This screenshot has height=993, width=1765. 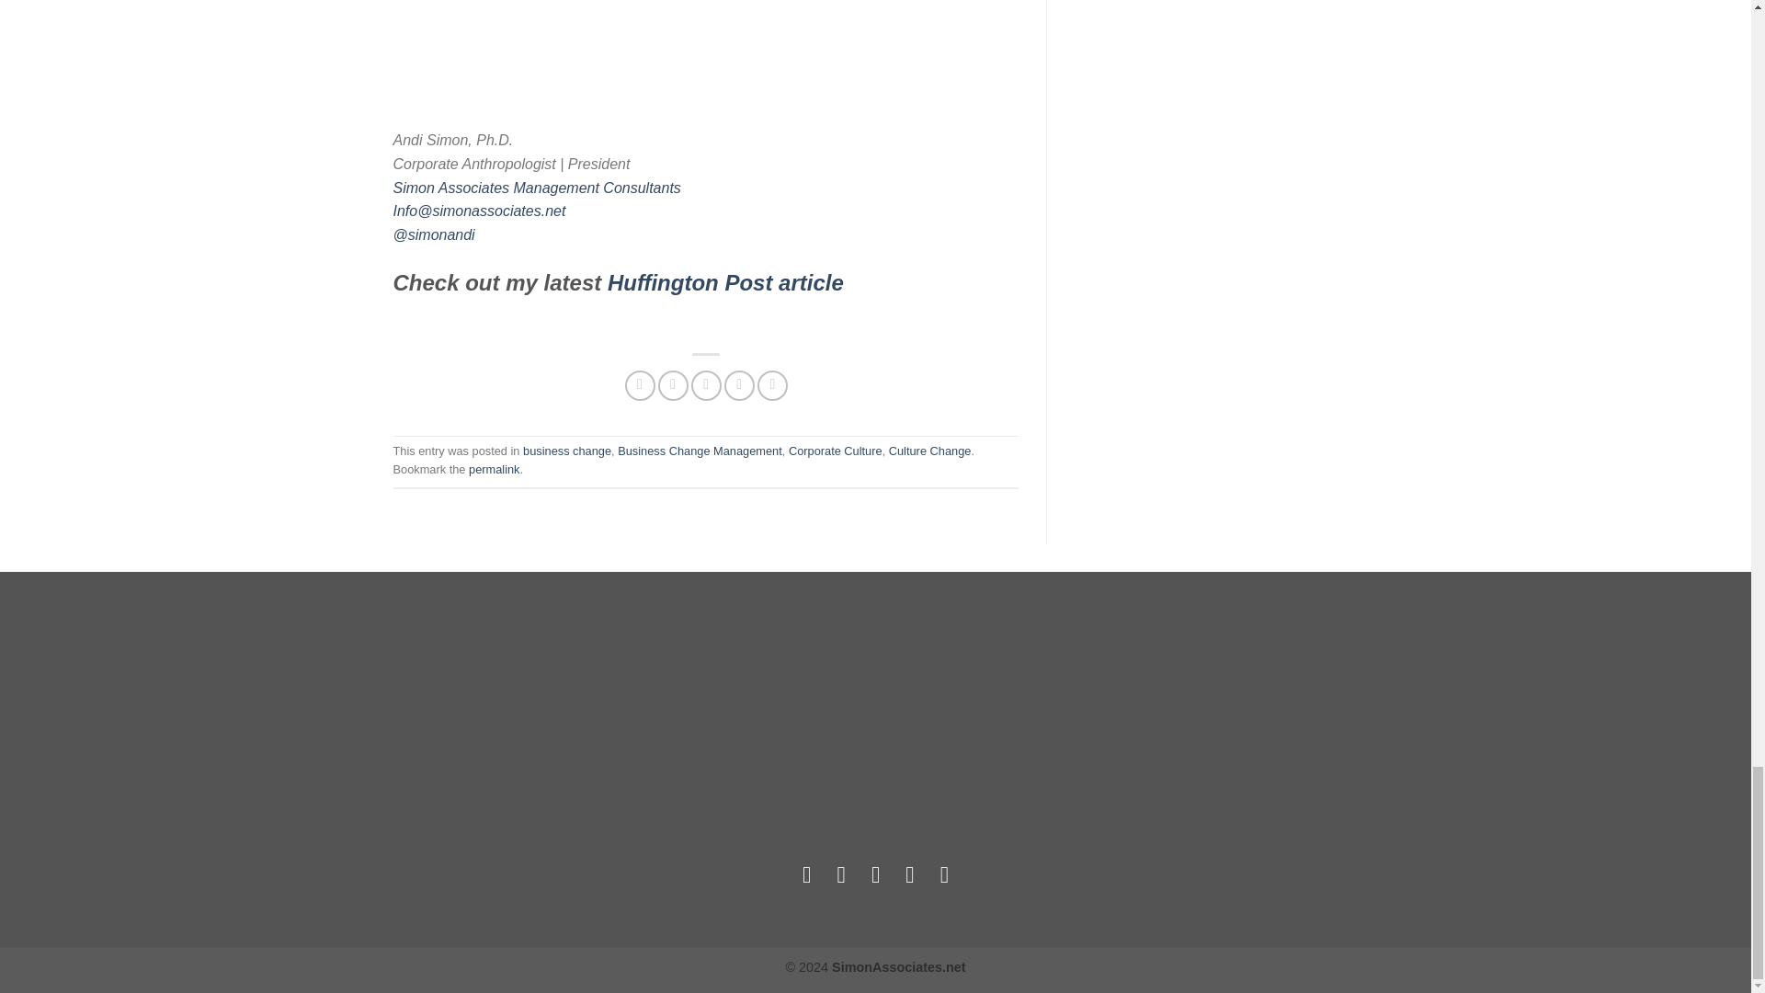 I want to click on Share on Facebook, so click(x=640, y=385).